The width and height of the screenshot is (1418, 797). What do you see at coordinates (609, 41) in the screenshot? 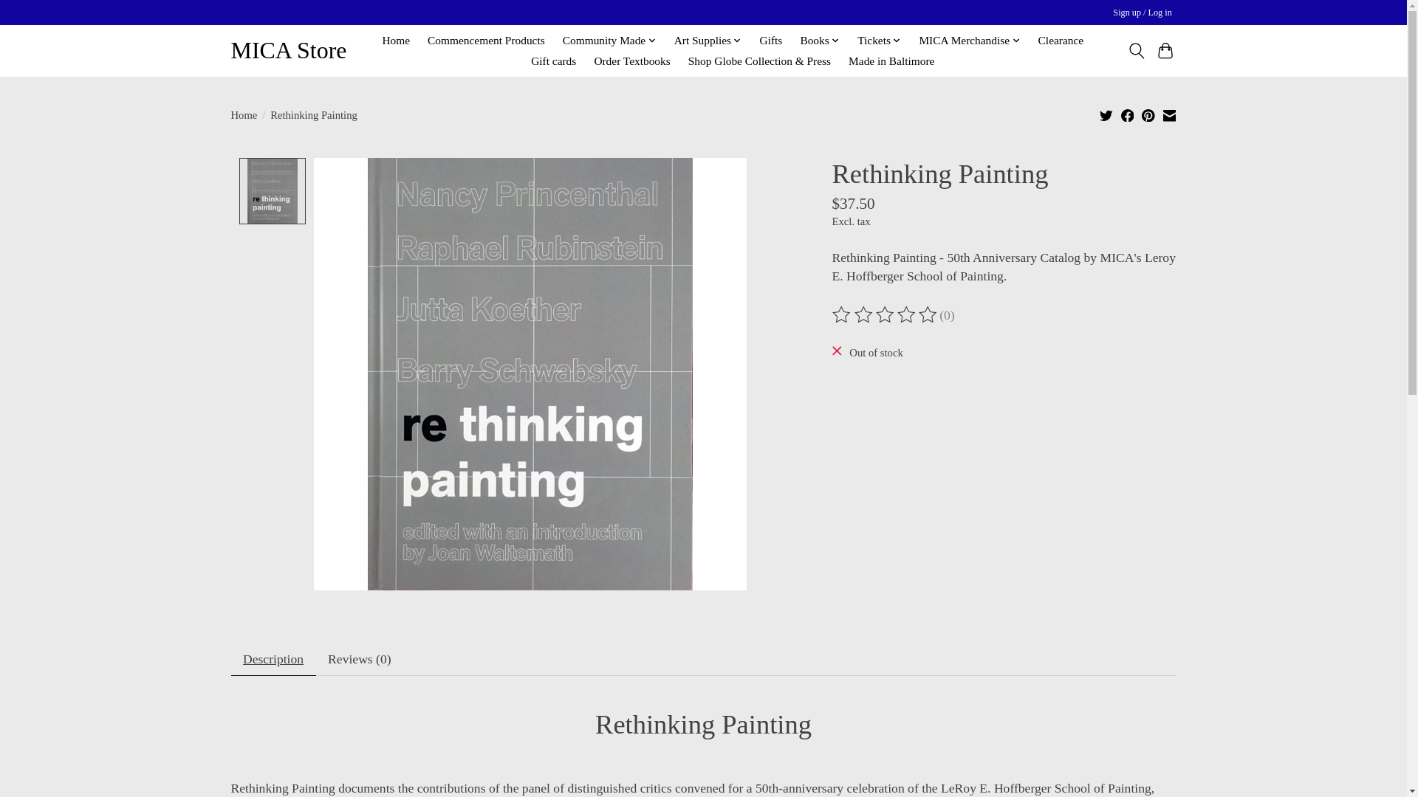
I see `Community Made` at bounding box center [609, 41].